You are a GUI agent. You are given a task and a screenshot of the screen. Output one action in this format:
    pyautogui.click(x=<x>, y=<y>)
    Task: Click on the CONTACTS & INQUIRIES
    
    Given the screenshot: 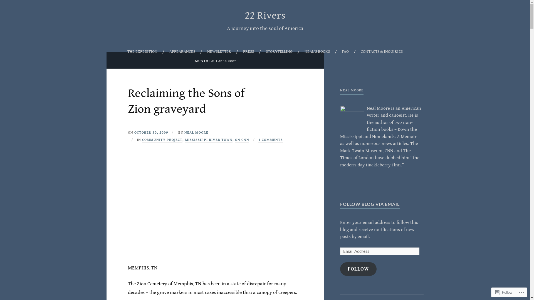 What is the action you would take?
    pyautogui.click(x=382, y=52)
    